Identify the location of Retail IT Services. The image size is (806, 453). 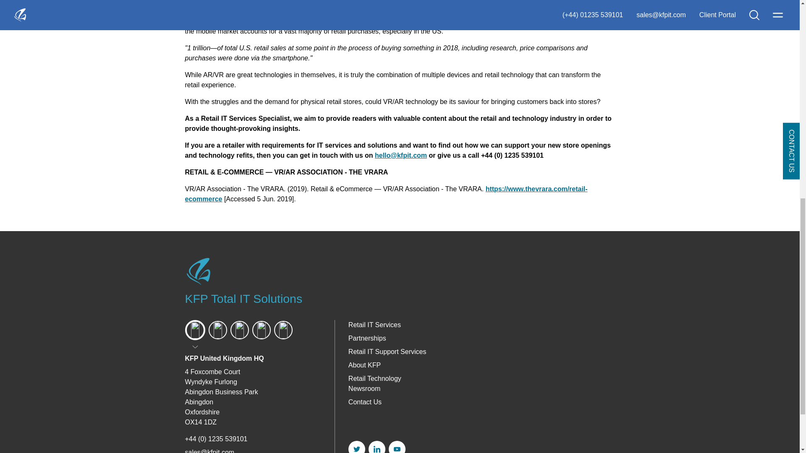
(374, 325).